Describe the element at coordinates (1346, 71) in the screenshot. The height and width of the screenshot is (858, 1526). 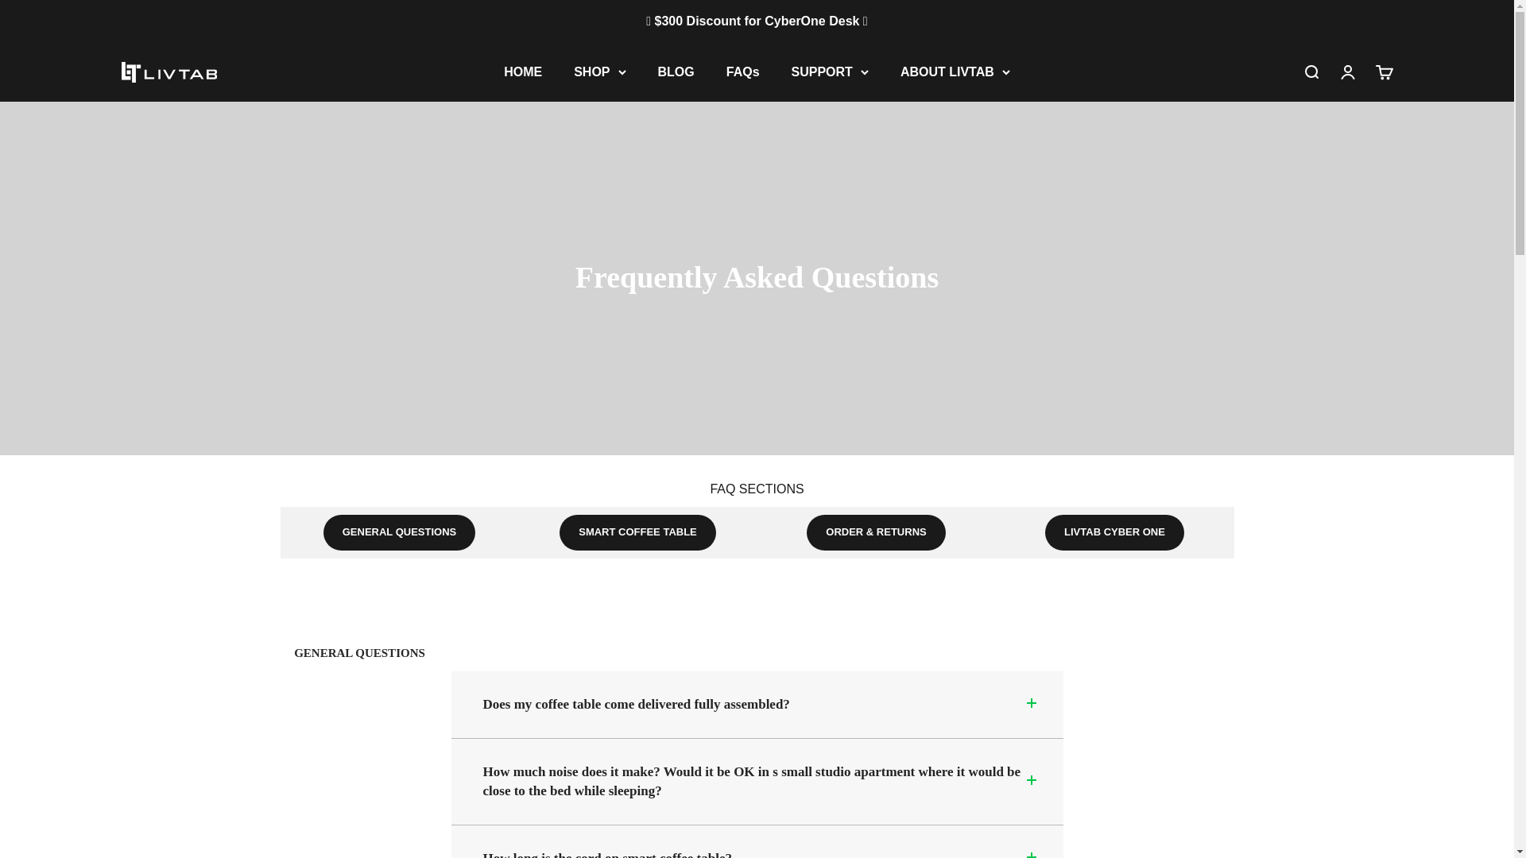
I see `HOME` at that location.